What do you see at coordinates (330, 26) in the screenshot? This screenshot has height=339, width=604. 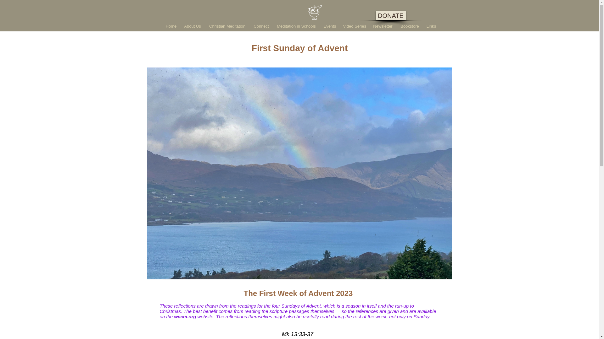 I see `Events` at bounding box center [330, 26].